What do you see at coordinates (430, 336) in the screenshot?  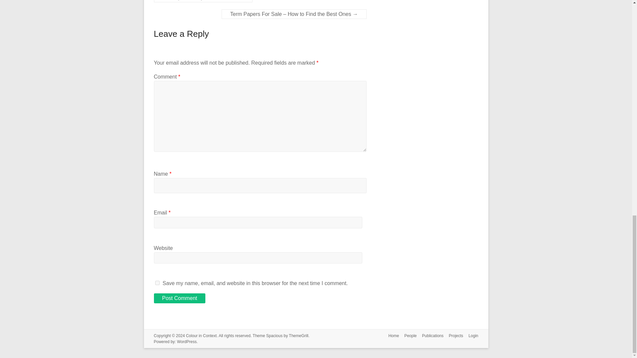 I see `Publications` at bounding box center [430, 336].